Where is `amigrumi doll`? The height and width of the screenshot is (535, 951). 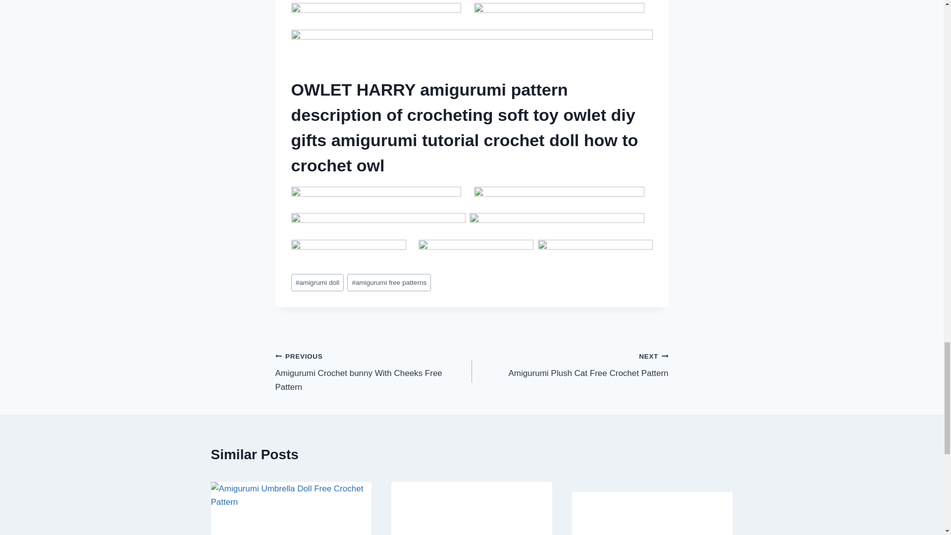
amigrumi doll is located at coordinates (317, 282).